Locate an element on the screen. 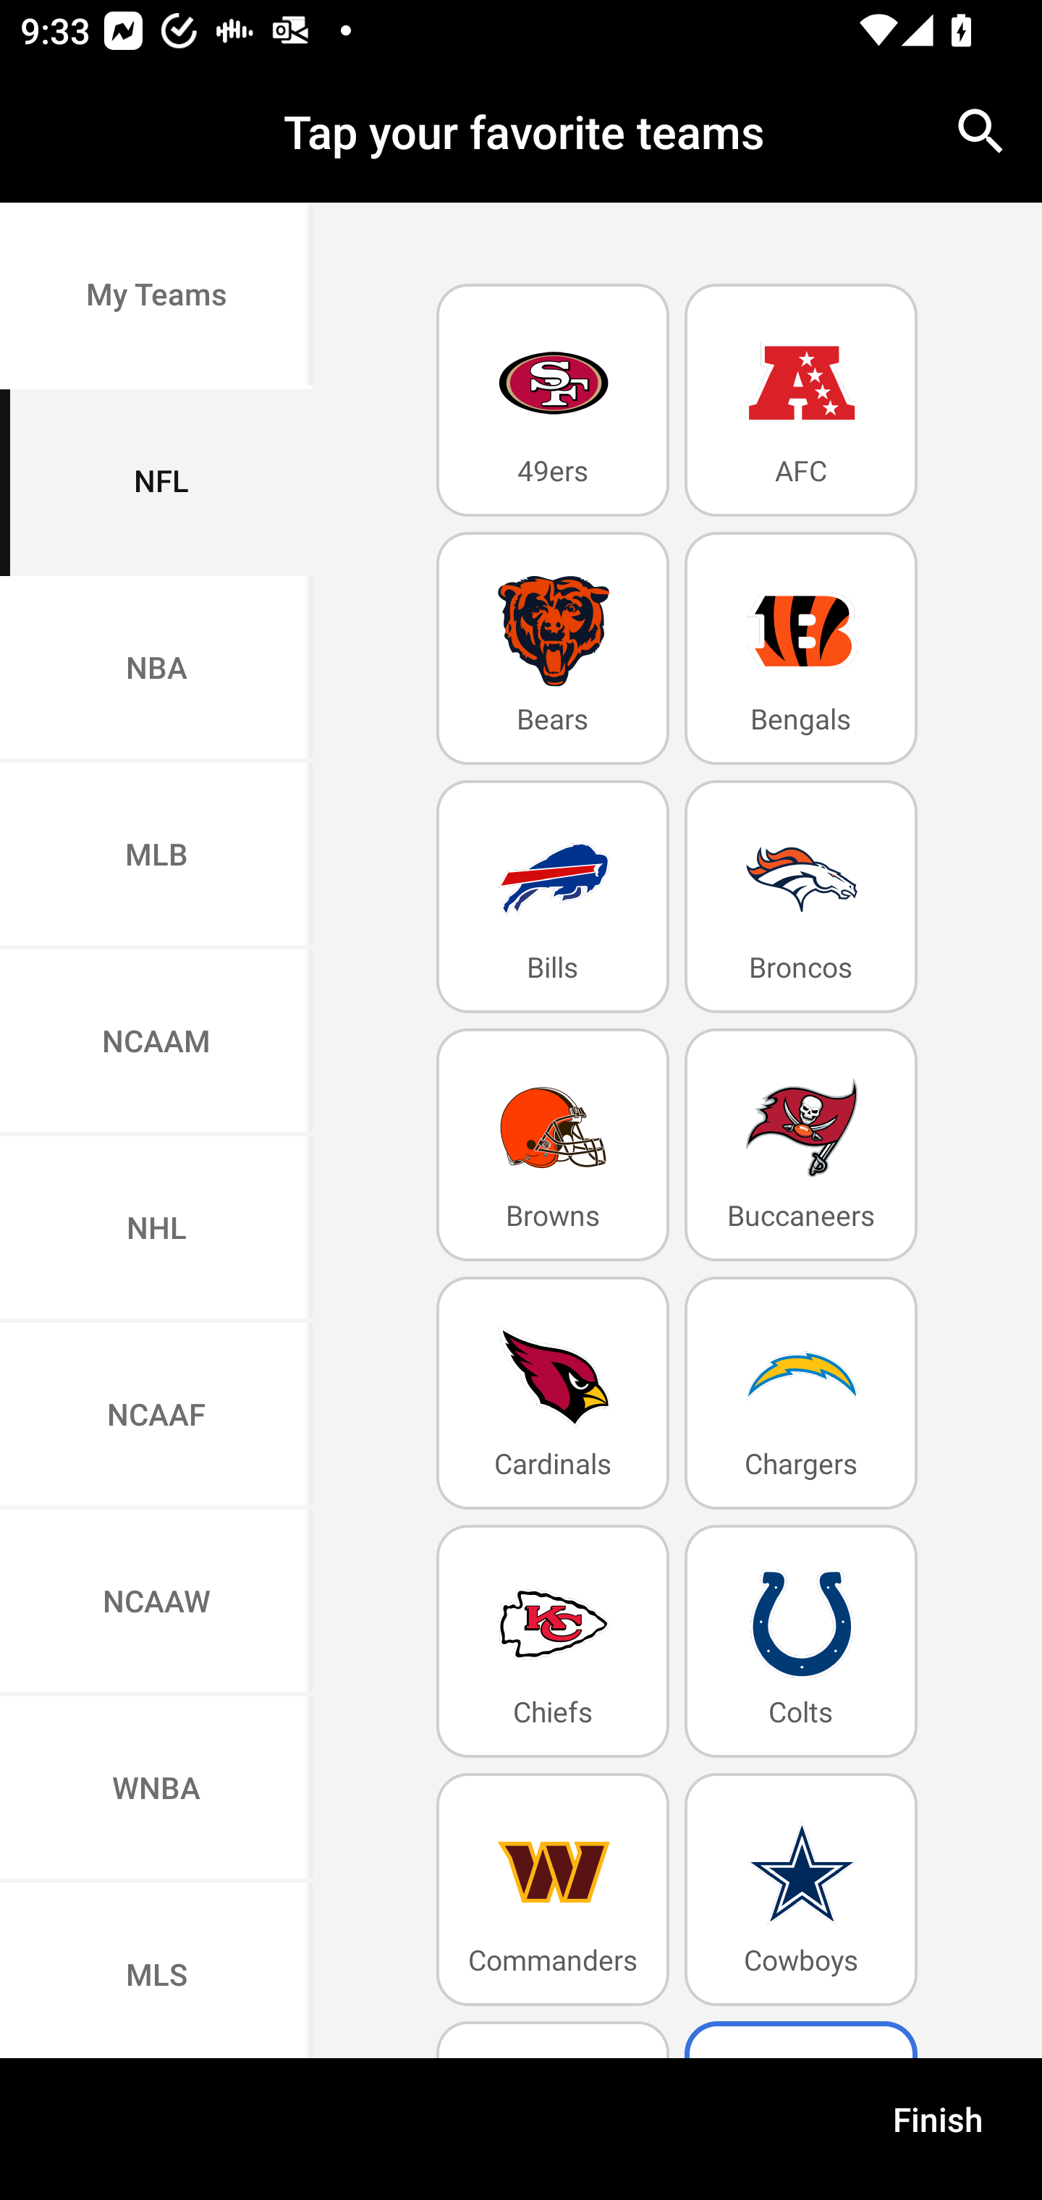 The height and width of the screenshot is (2200, 1042). Finish Finish and Close is located at coordinates (938, 2129).